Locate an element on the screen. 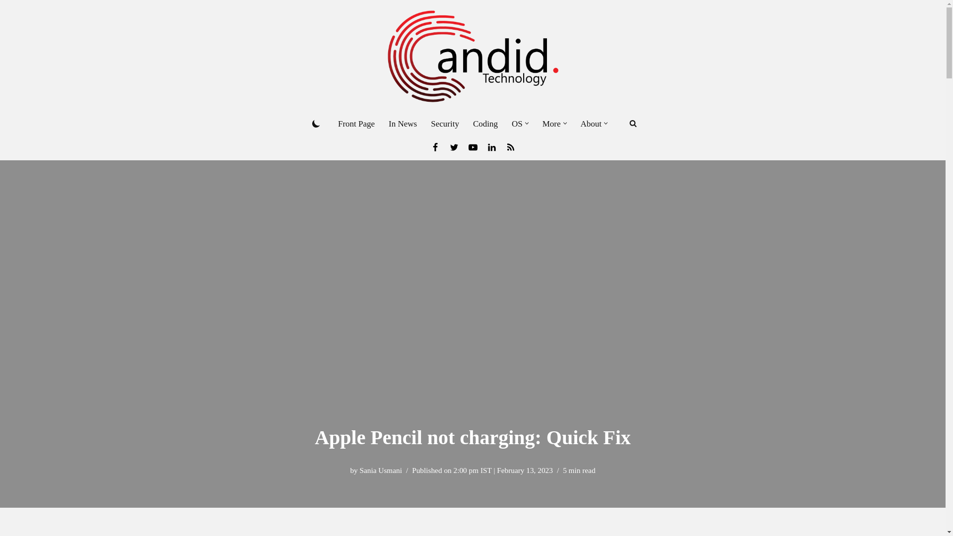 The width and height of the screenshot is (953, 536). Linkedin is located at coordinates (491, 147).